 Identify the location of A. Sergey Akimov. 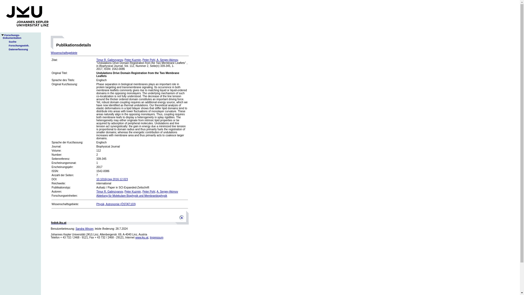
(58, 223).